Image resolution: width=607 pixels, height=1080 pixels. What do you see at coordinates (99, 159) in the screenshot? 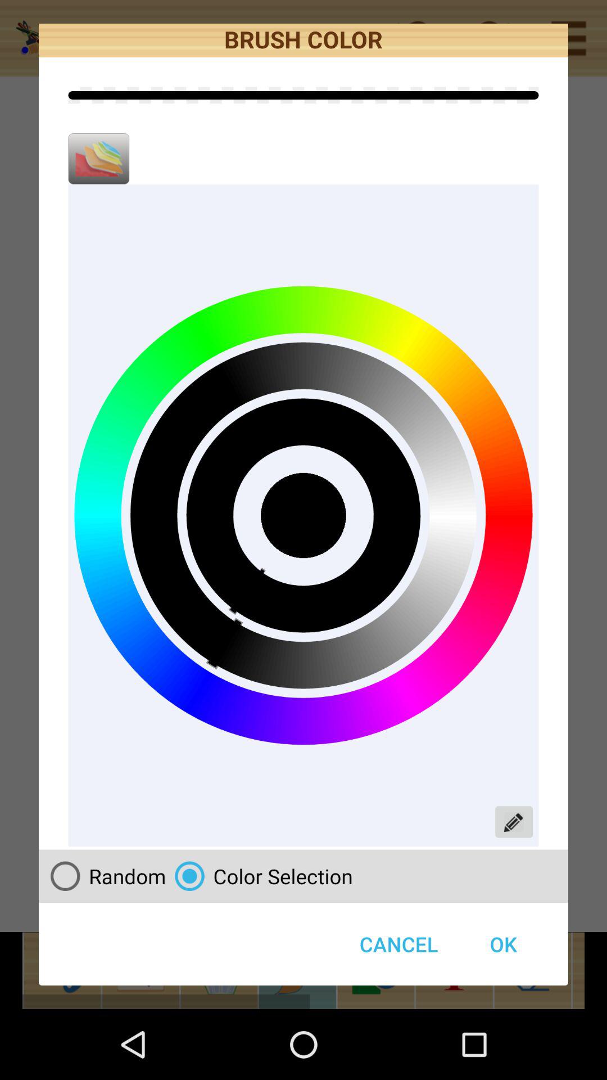
I see `choose the item at the top left corner` at bounding box center [99, 159].